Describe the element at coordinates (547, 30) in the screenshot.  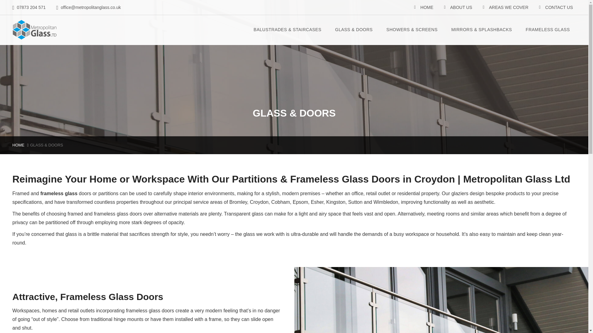
I see `FRAMELESS GLASS` at that location.